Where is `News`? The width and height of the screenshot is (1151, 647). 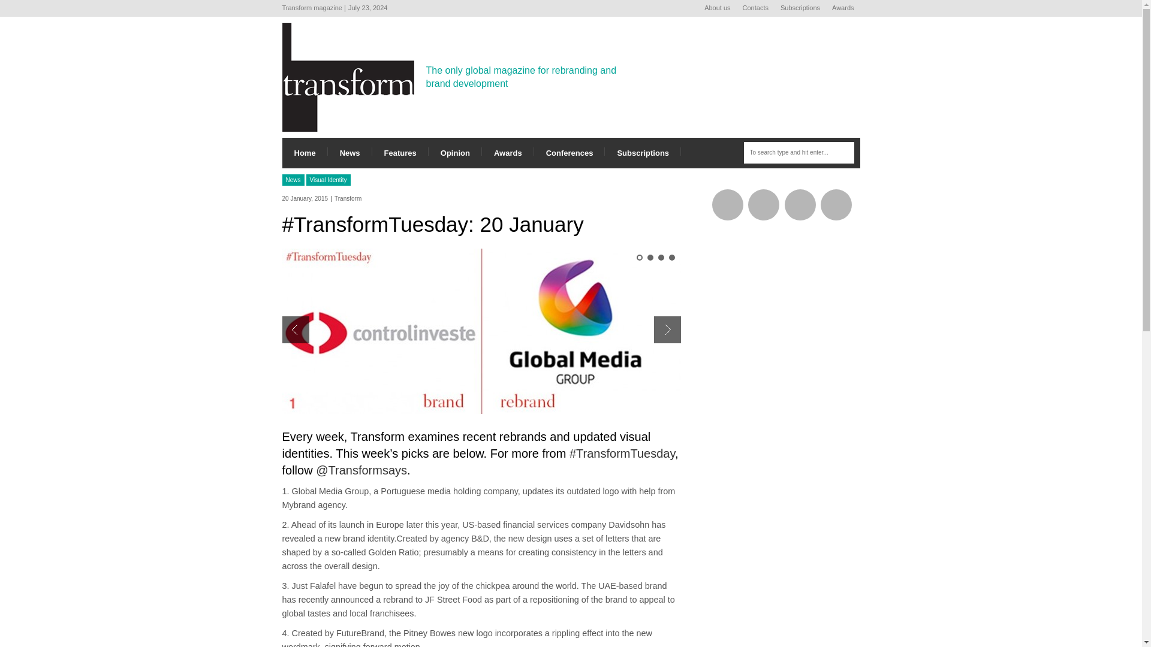 News is located at coordinates (350, 153).